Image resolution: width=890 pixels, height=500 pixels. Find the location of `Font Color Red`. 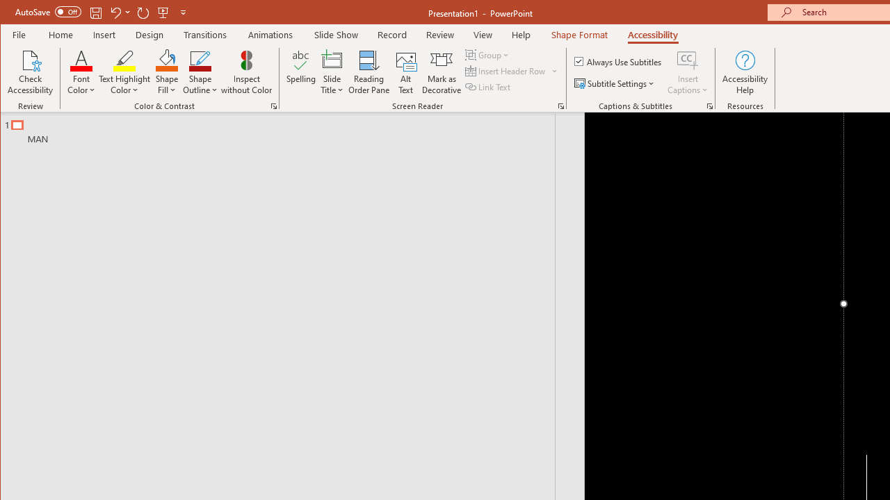

Font Color Red is located at coordinates (81, 60).